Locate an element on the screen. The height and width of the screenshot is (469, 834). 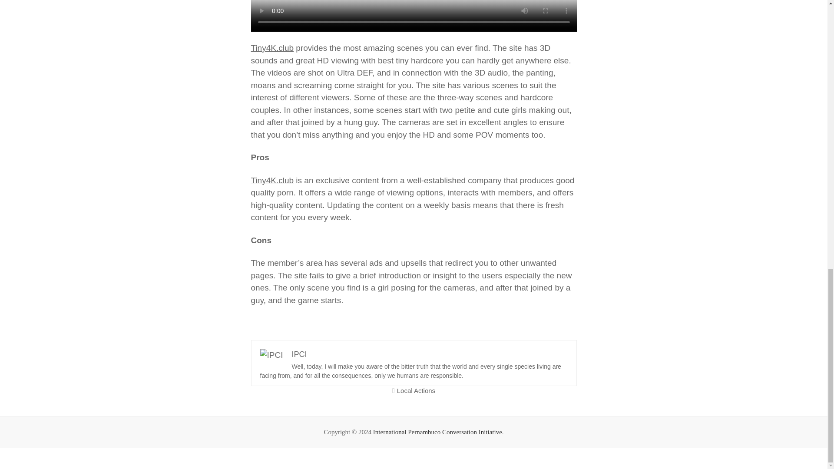
Local Actions is located at coordinates (416, 391).